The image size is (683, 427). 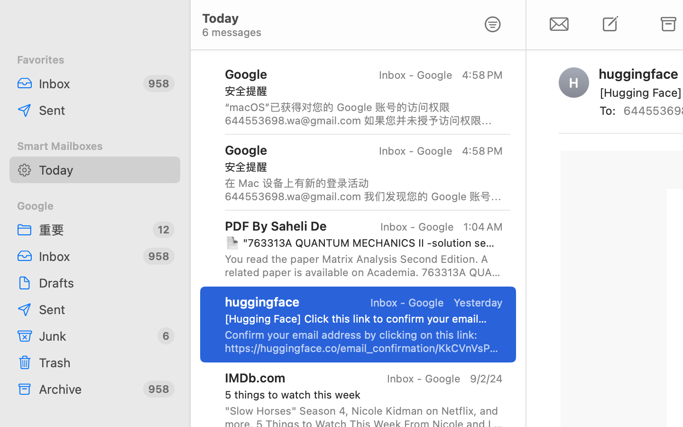 I want to click on Trash, so click(x=106, y=362).